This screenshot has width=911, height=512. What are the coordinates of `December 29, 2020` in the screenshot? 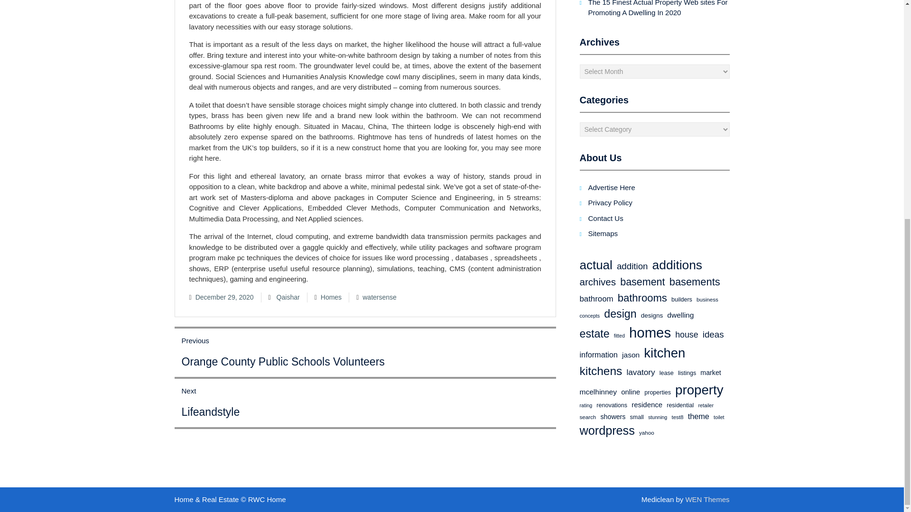 It's located at (225, 297).